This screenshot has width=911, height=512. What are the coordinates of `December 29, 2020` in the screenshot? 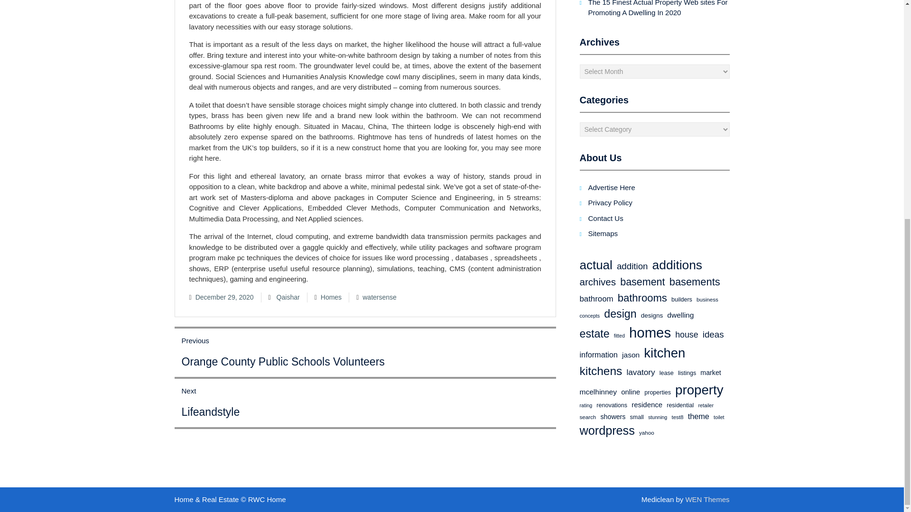 It's located at (225, 297).